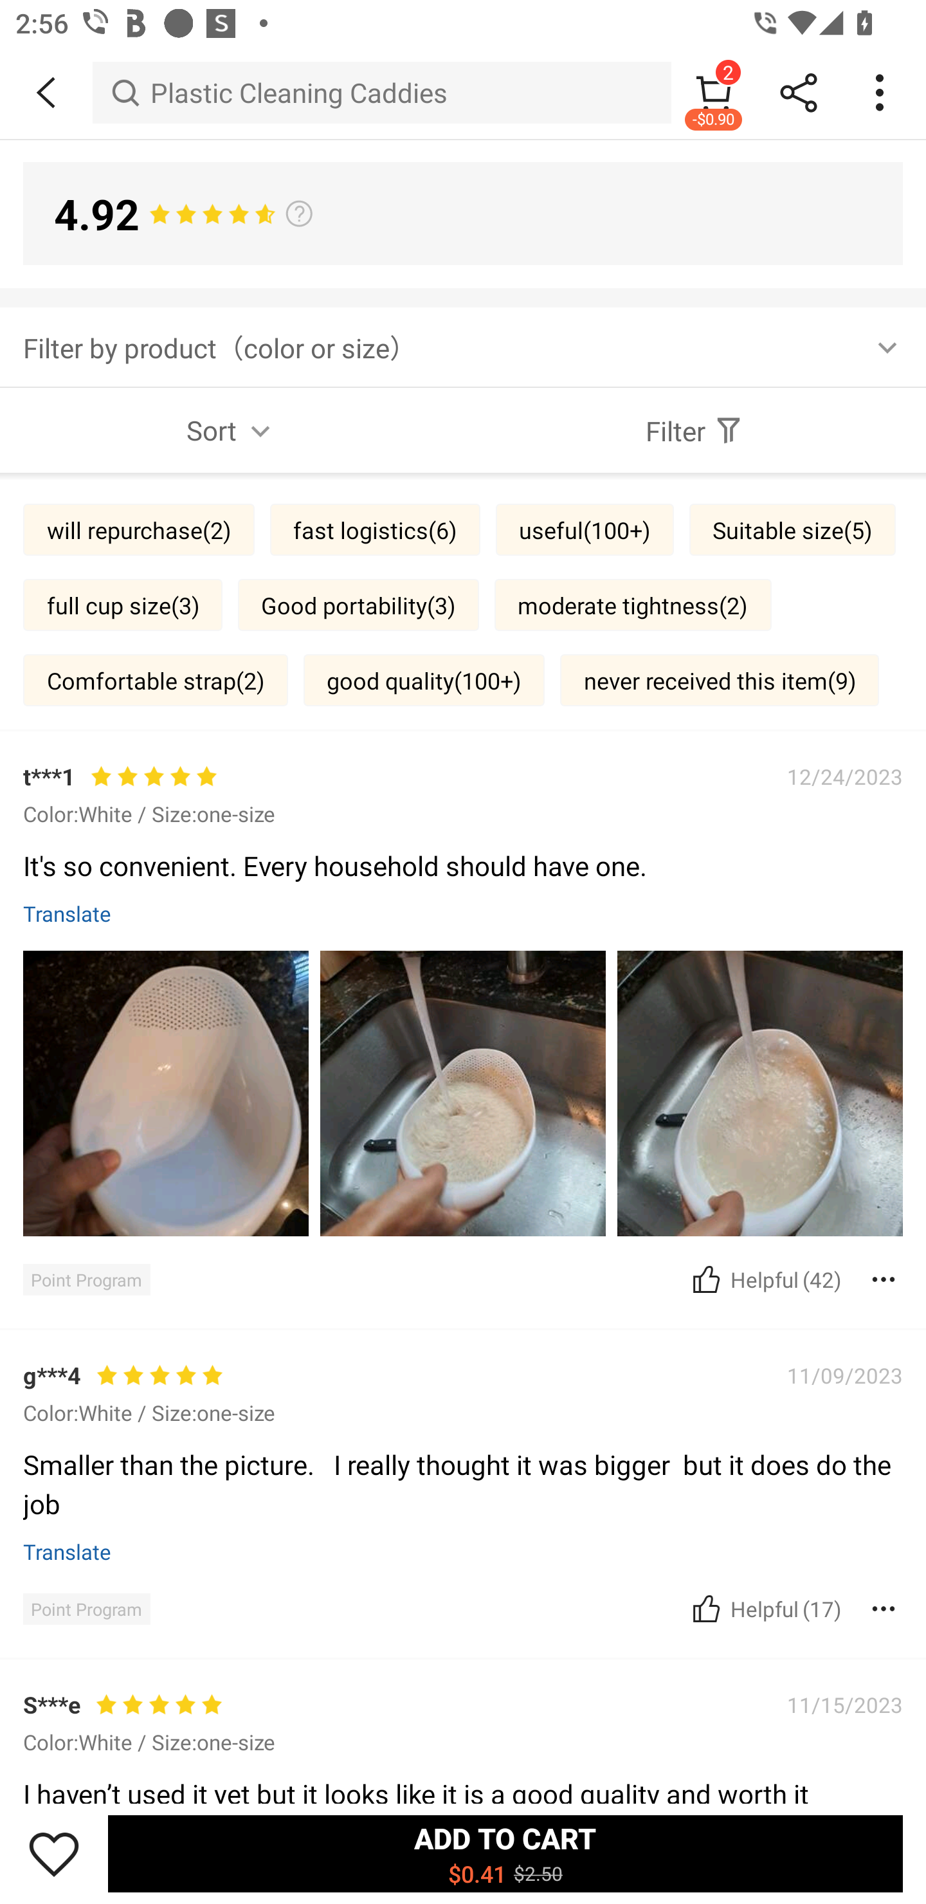 This screenshot has width=926, height=1904. What do you see at coordinates (376, 530) in the screenshot?
I see `fast logistics(6)` at bounding box center [376, 530].